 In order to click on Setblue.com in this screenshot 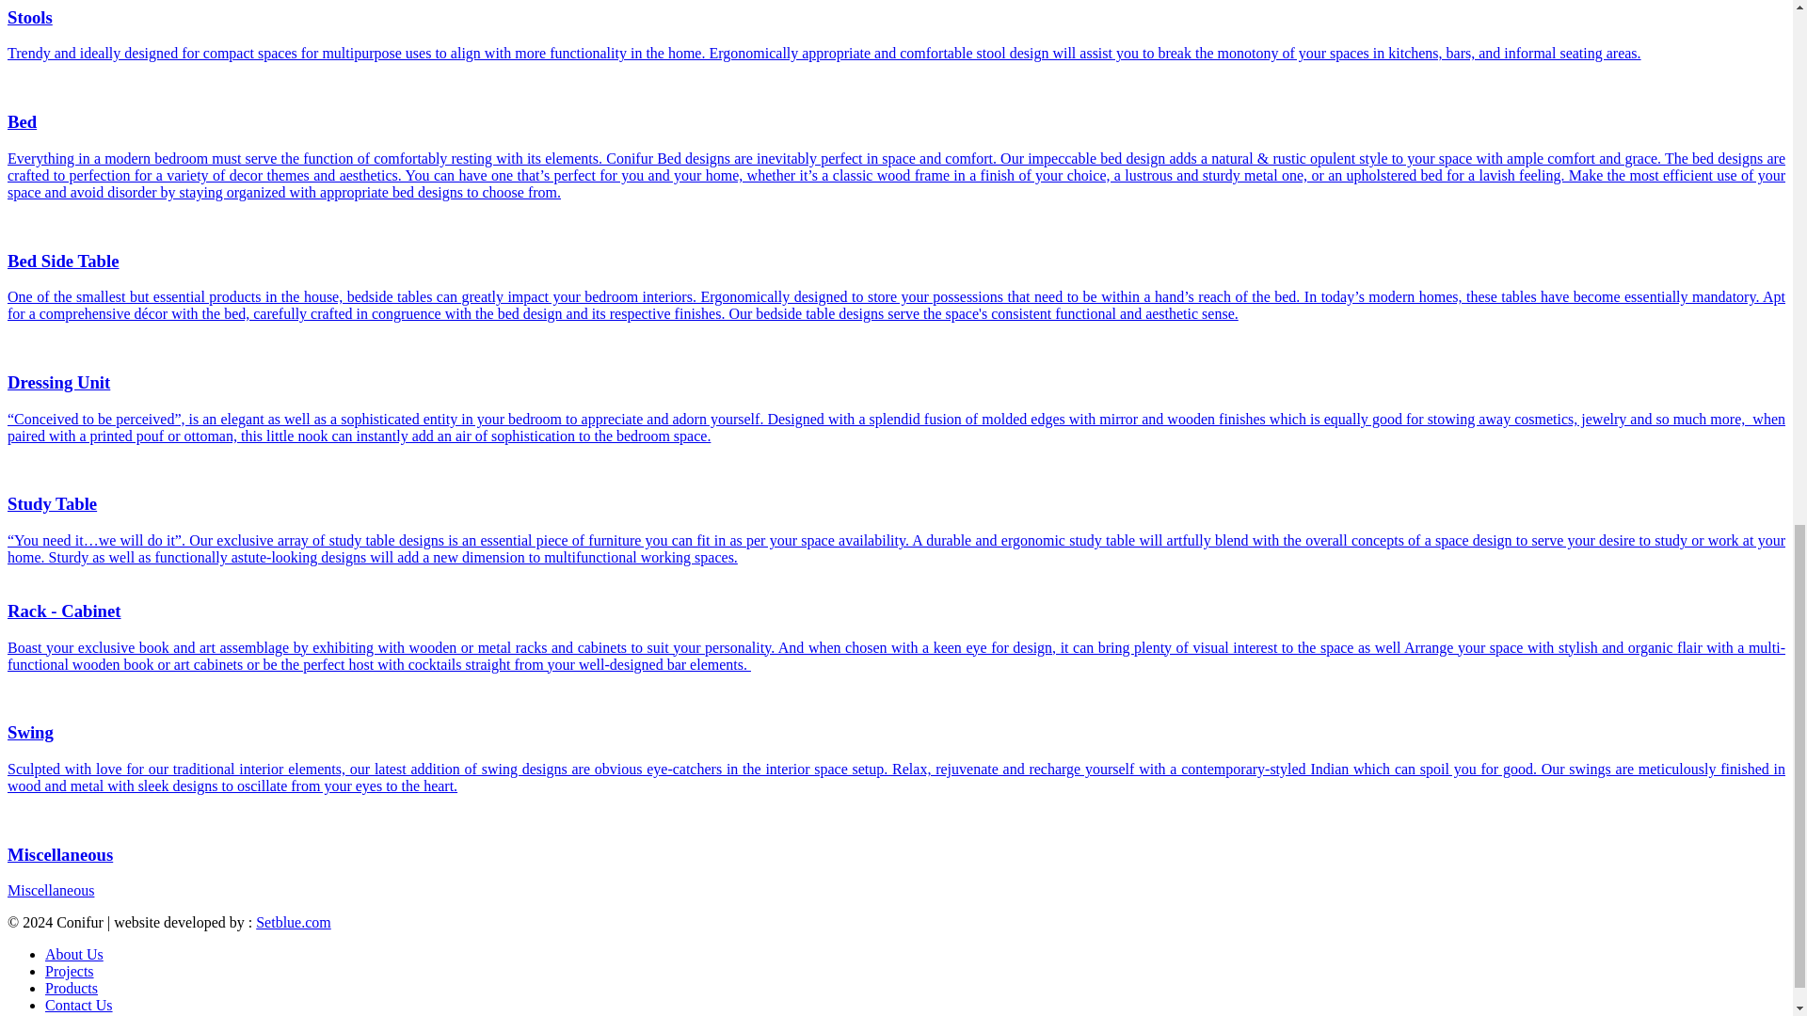, I will do `click(294, 922)`.